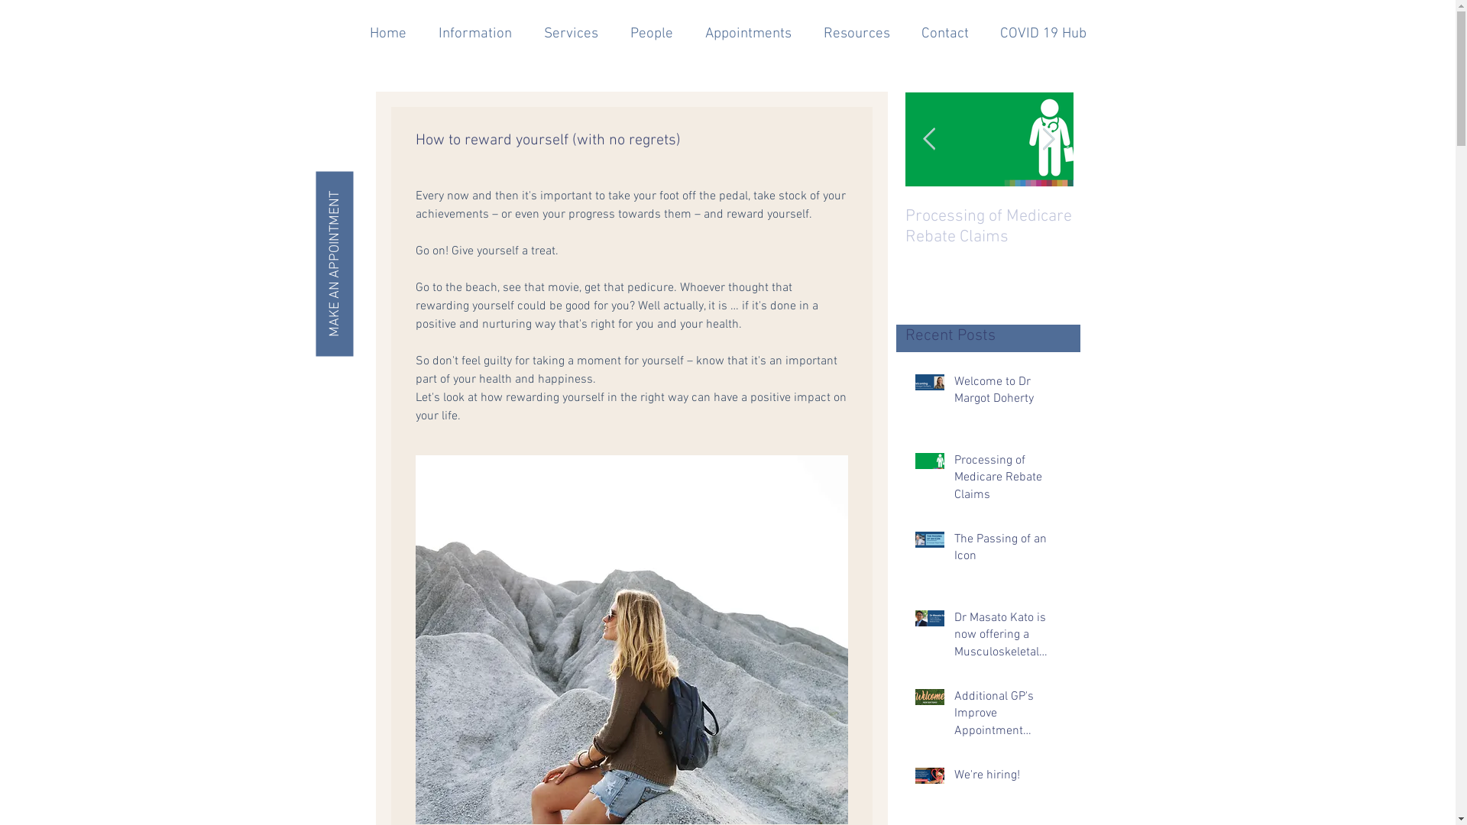  Describe the element at coordinates (856, 34) in the screenshot. I see `Resources` at that location.